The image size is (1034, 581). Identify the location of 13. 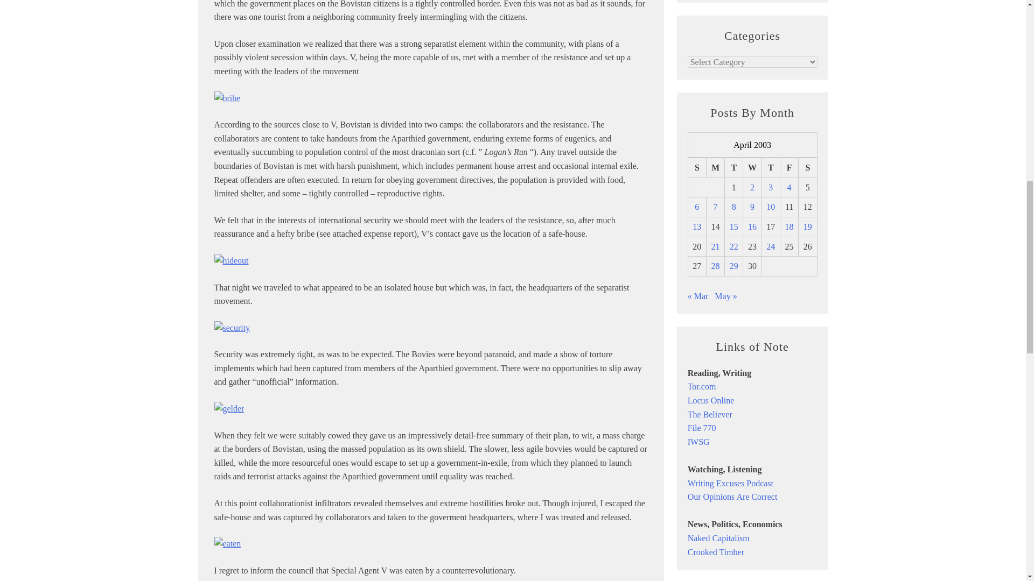
(697, 226).